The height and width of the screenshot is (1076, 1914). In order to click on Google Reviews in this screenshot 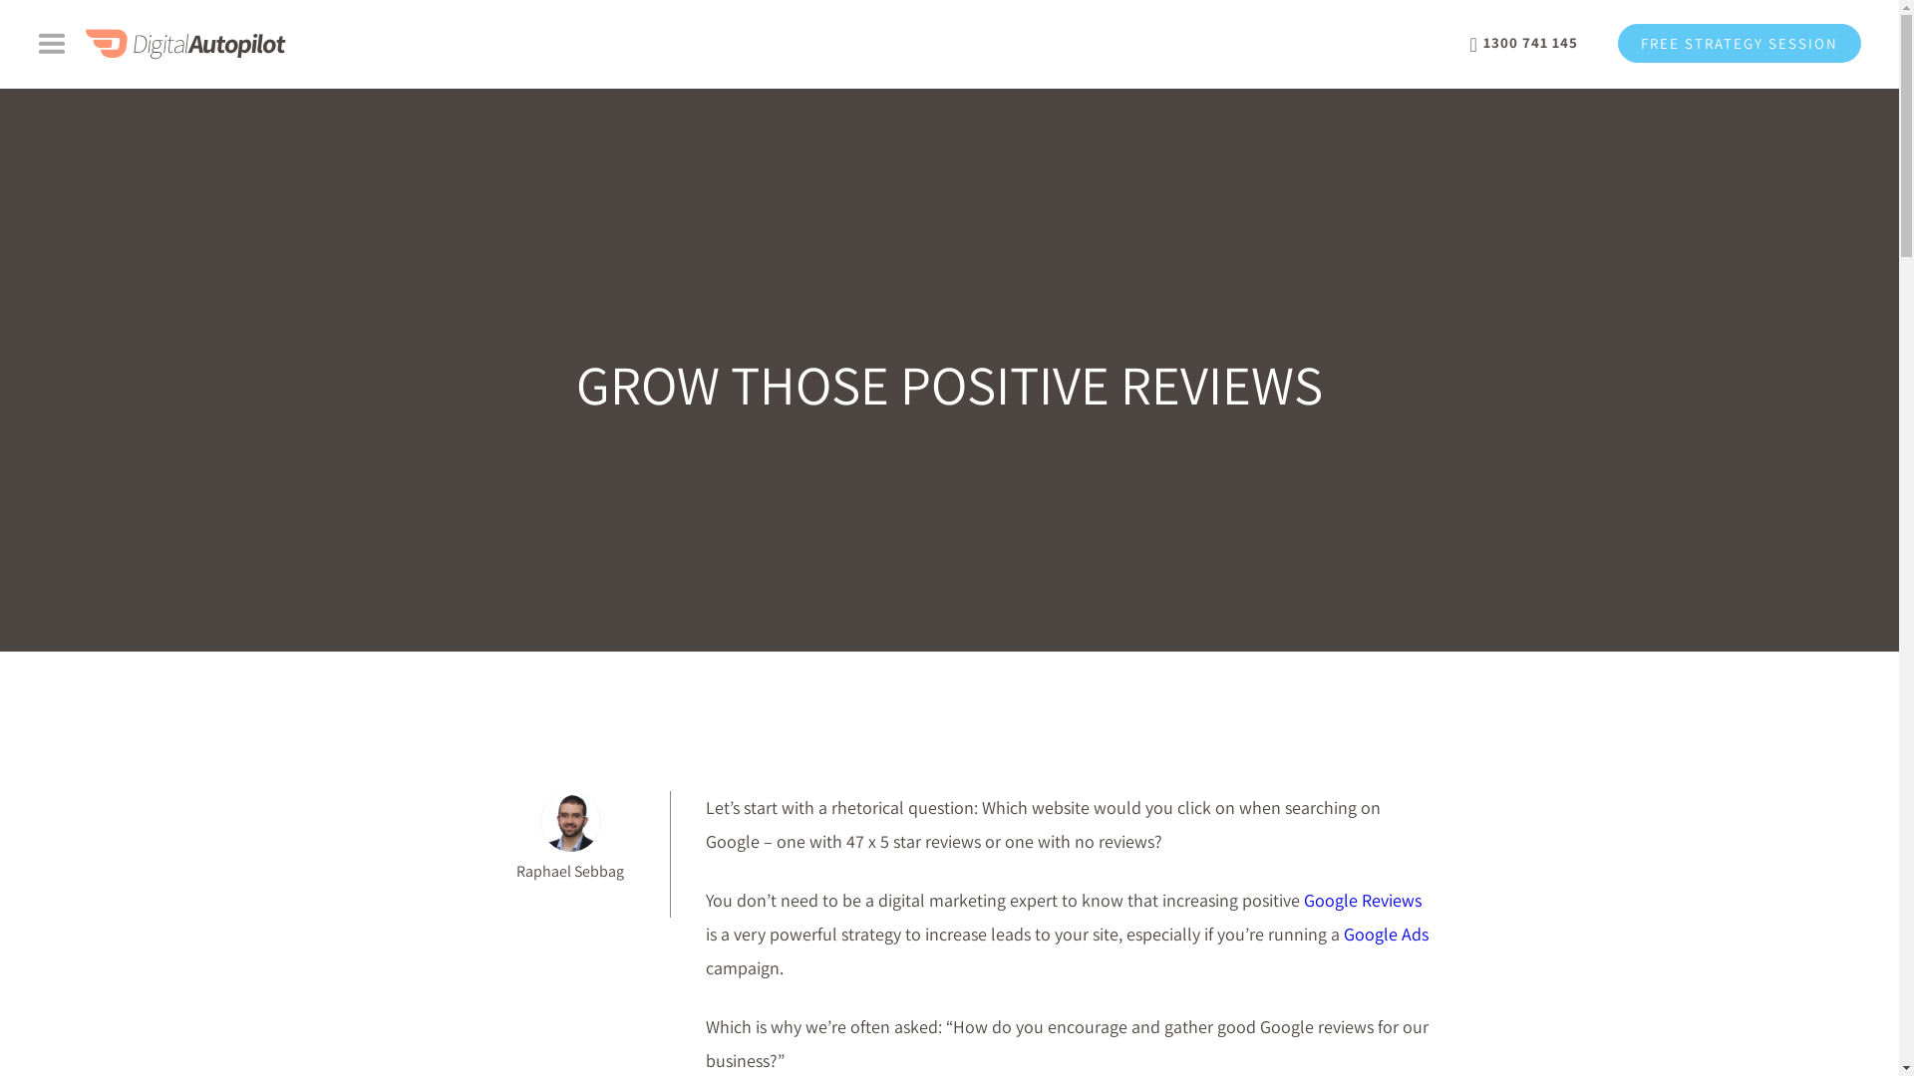, I will do `click(1363, 901)`.